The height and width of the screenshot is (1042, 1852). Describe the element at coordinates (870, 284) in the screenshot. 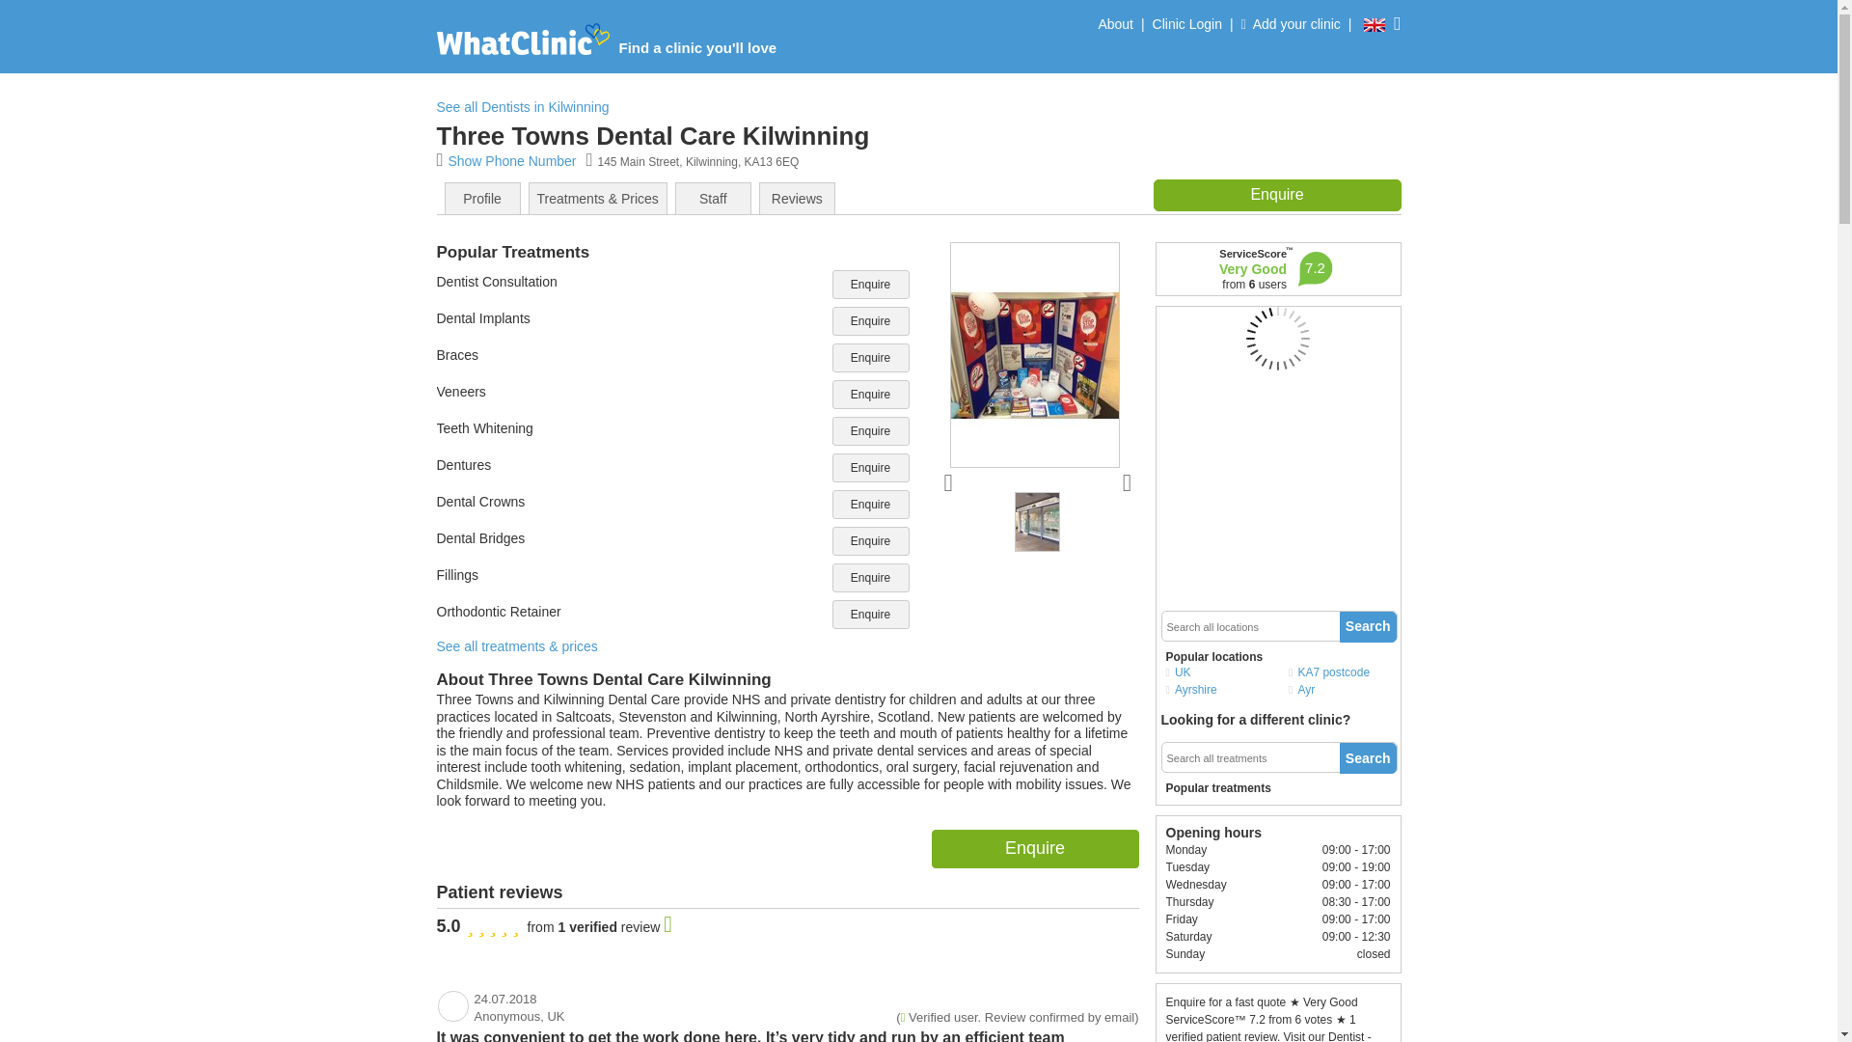

I see `Enquire` at that location.